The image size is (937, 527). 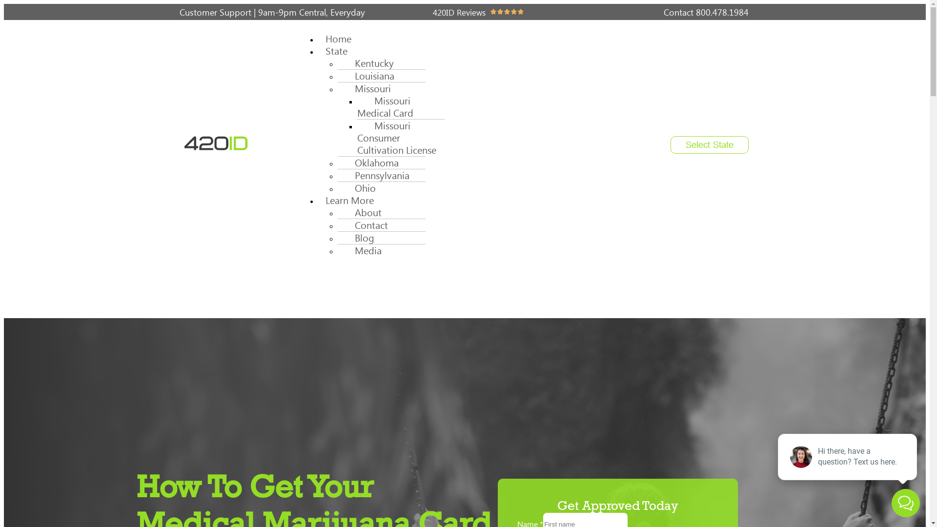 What do you see at coordinates (710, 144) in the screenshot?
I see `Select State` at bounding box center [710, 144].